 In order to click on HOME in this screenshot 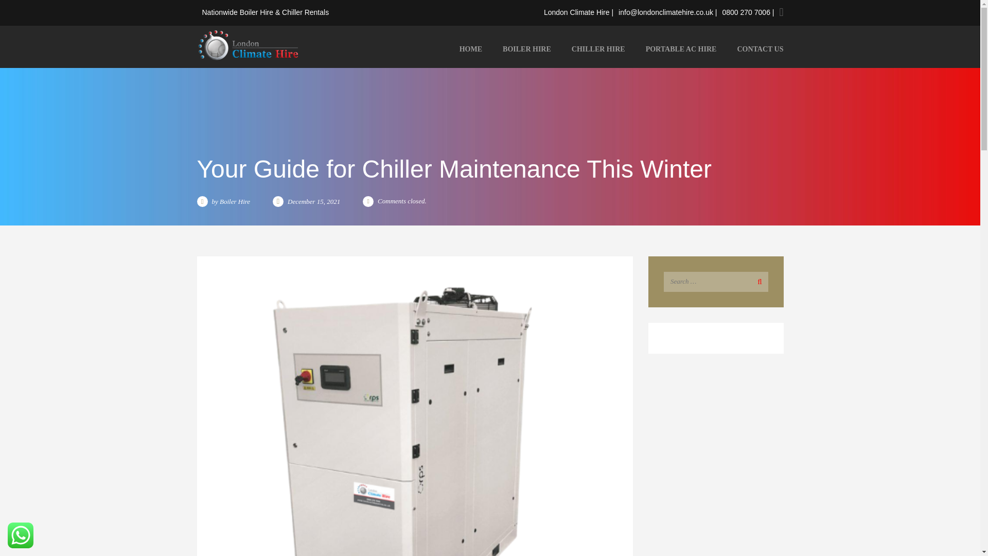, I will do `click(470, 49)`.